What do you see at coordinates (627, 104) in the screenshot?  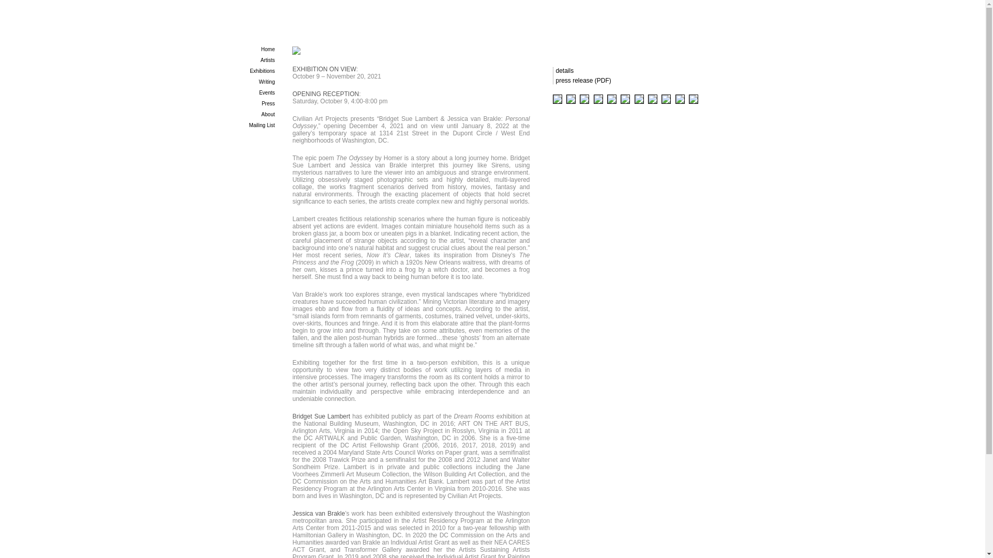 I see `Seeing Backwards in Time` at bounding box center [627, 104].